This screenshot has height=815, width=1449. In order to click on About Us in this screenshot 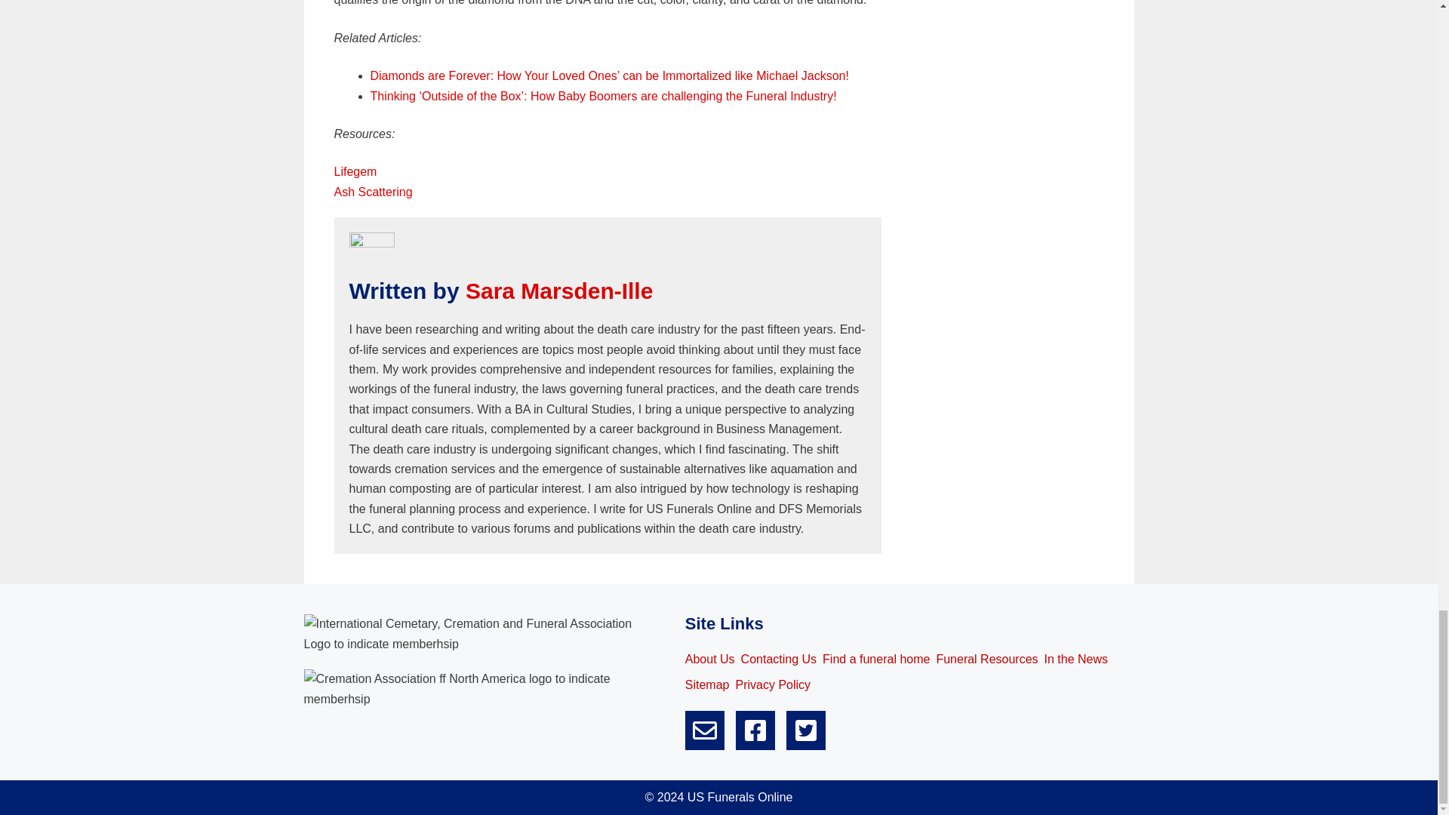, I will do `click(709, 659)`.